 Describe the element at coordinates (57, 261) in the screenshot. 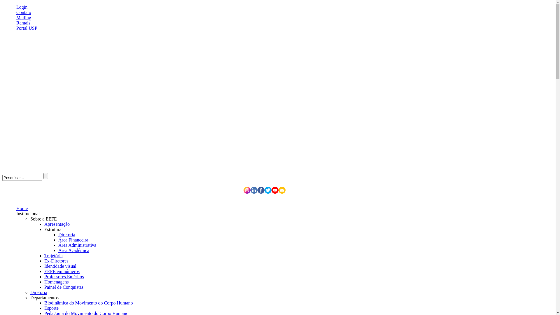

I see `Ex-Diretores` at that location.